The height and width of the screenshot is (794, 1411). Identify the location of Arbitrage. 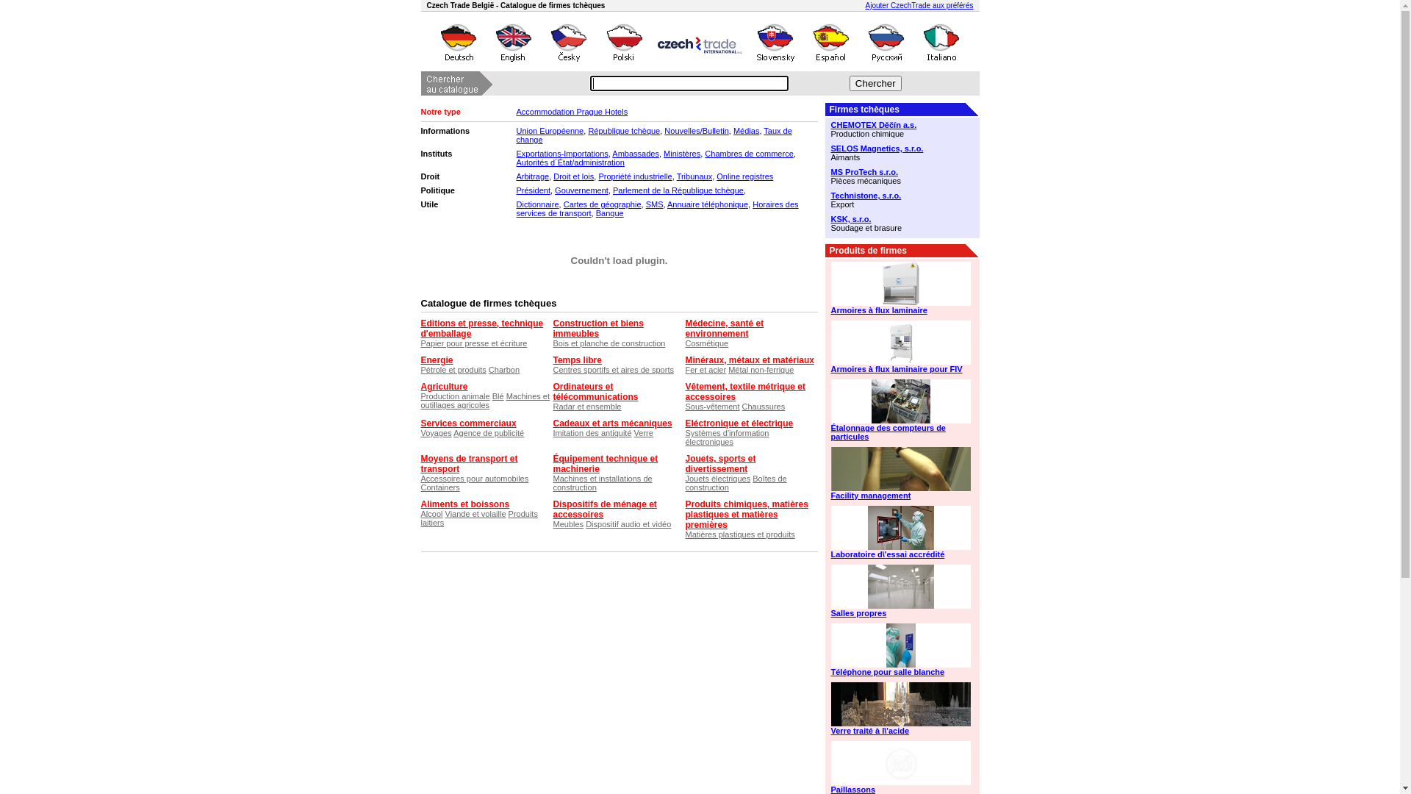
(532, 176).